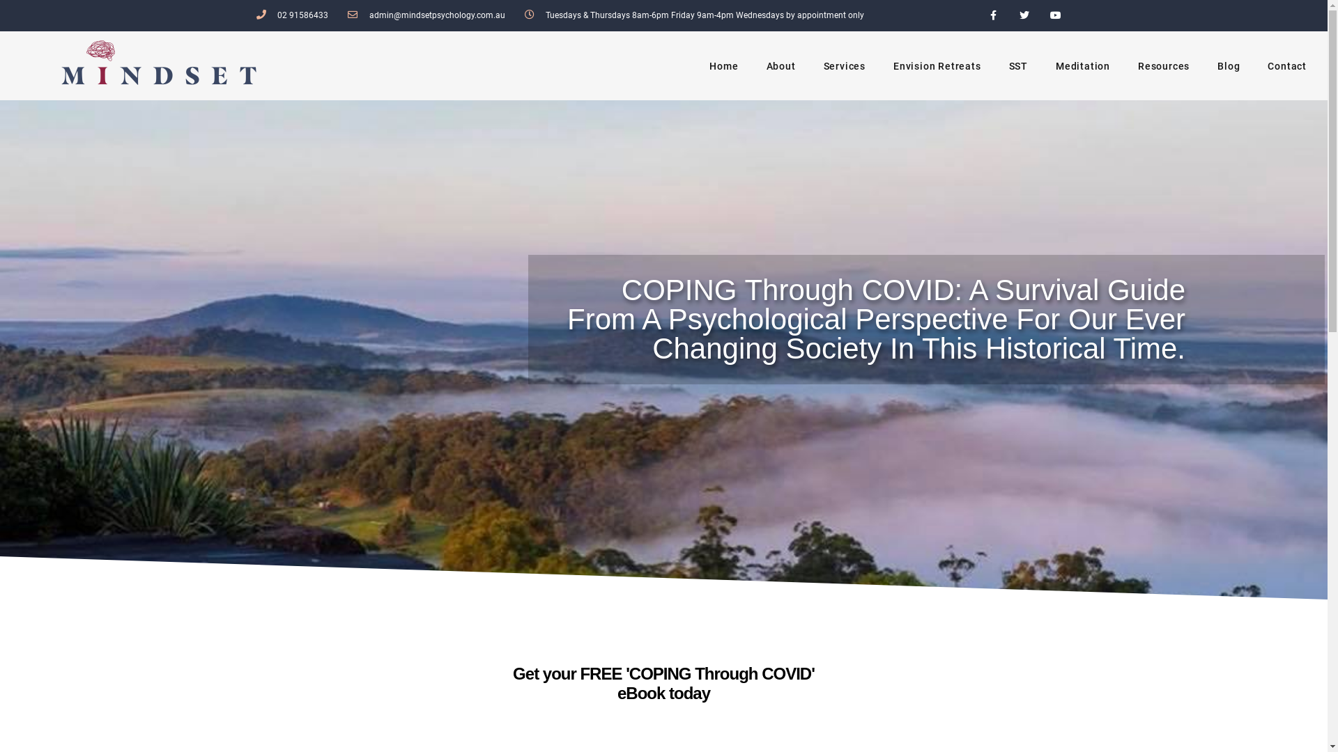 This screenshot has height=752, width=1338. I want to click on Services, so click(845, 66).